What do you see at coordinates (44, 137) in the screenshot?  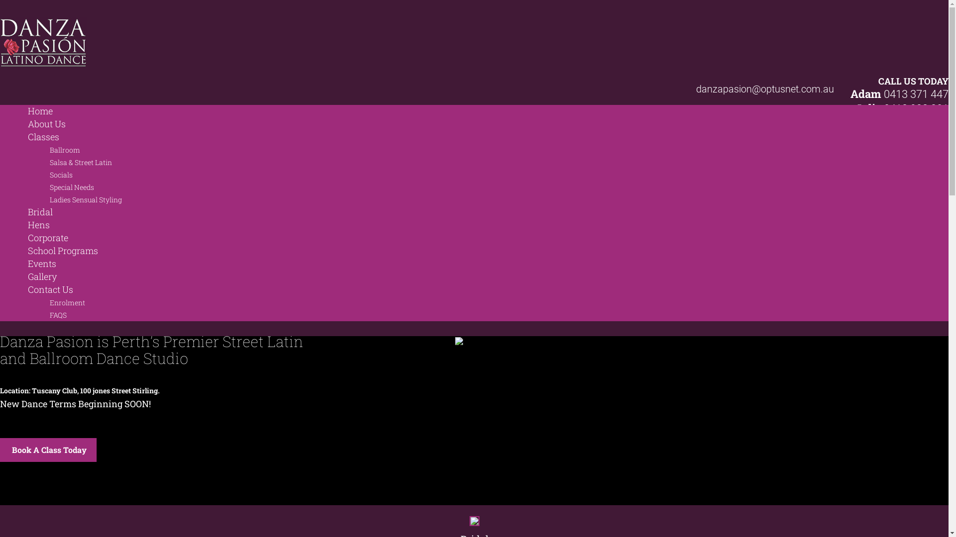 I see `Classes` at bounding box center [44, 137].